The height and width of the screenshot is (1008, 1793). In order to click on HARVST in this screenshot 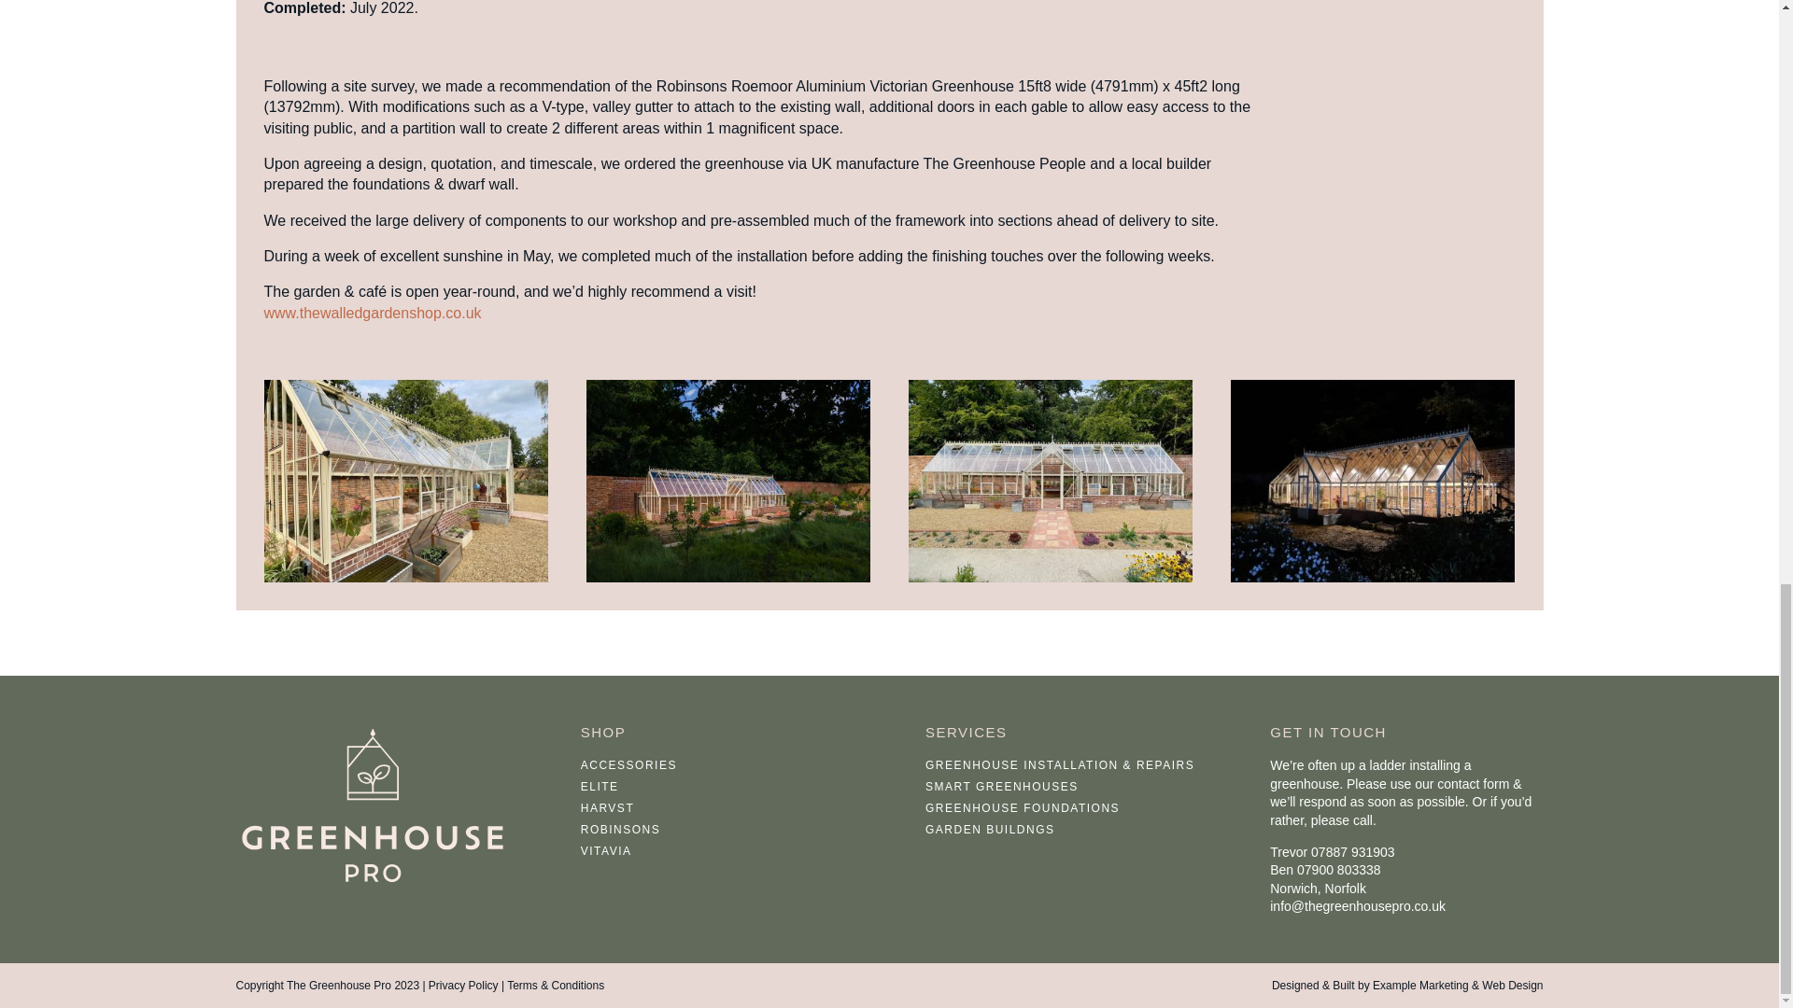, I will do `click(607, 807)`.